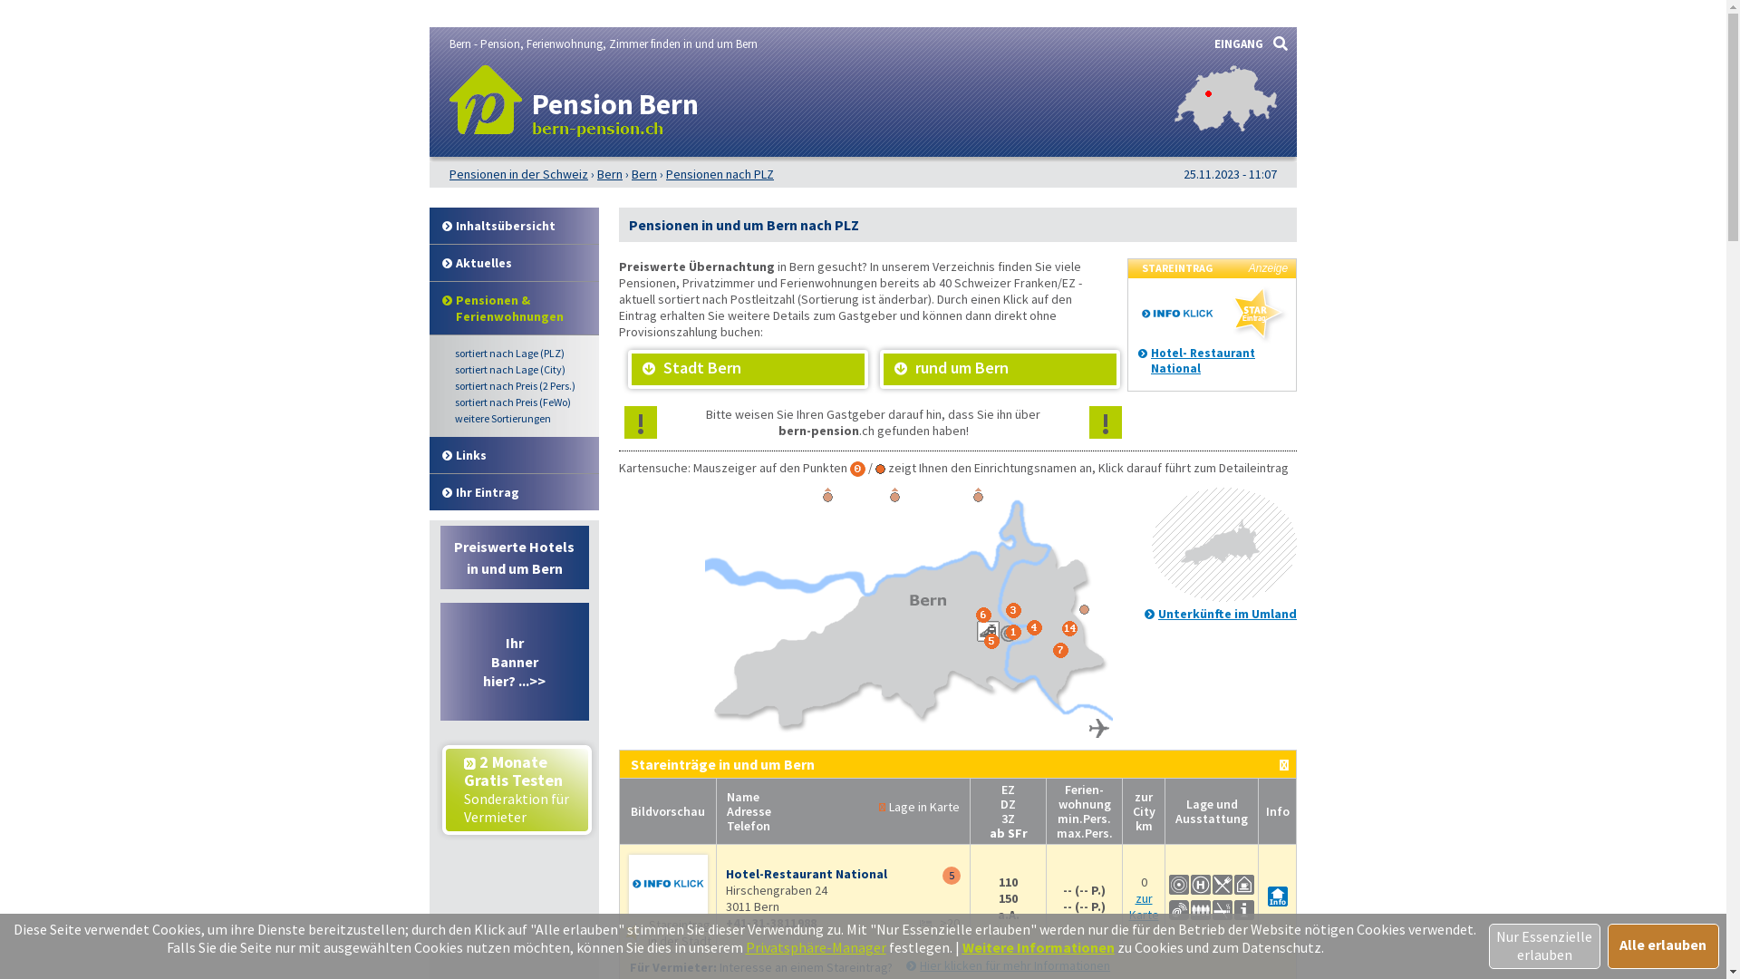  I want to click on zur
Karte, so click(1144, 906).